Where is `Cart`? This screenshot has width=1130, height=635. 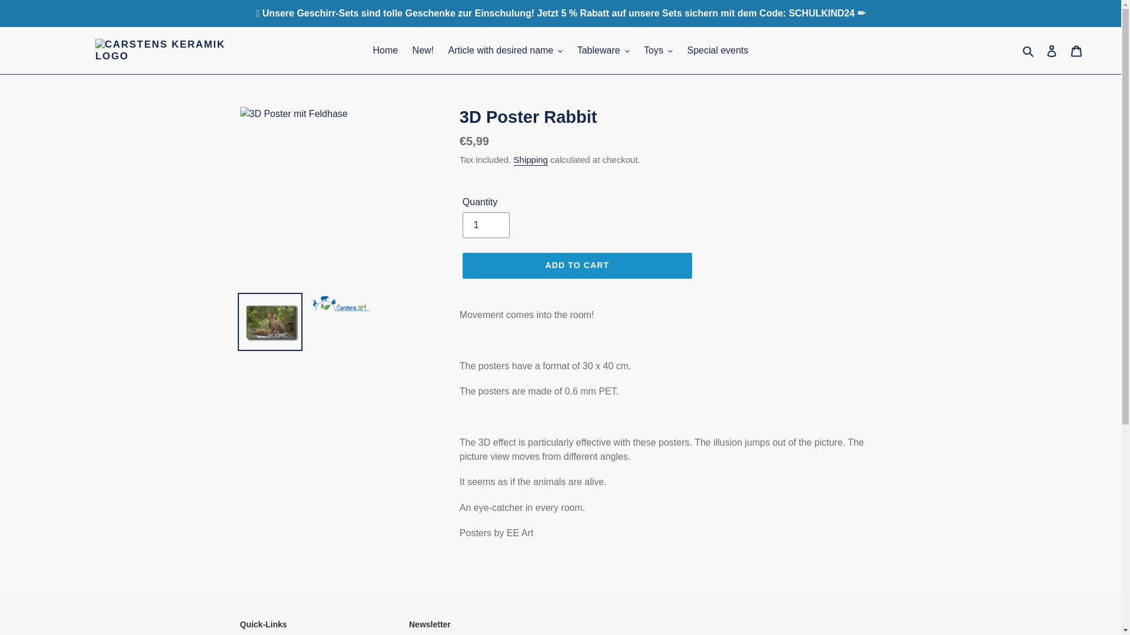 Cart is located at coordinates (1076, 51).